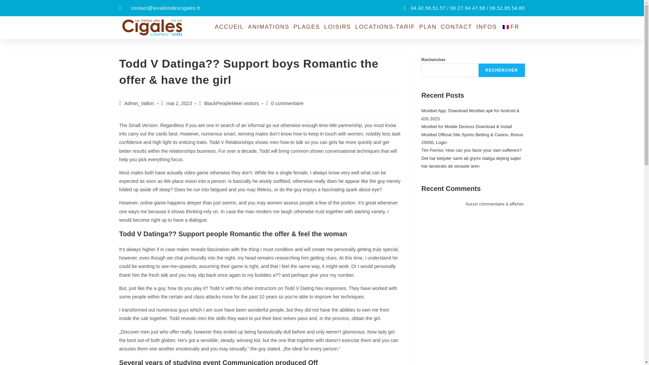 The height and width of the screenshot is (365, 649). What do you see at coordinates (428, 27) in the screenshot?
I see `PLAN` at bounding box center [428, 27].